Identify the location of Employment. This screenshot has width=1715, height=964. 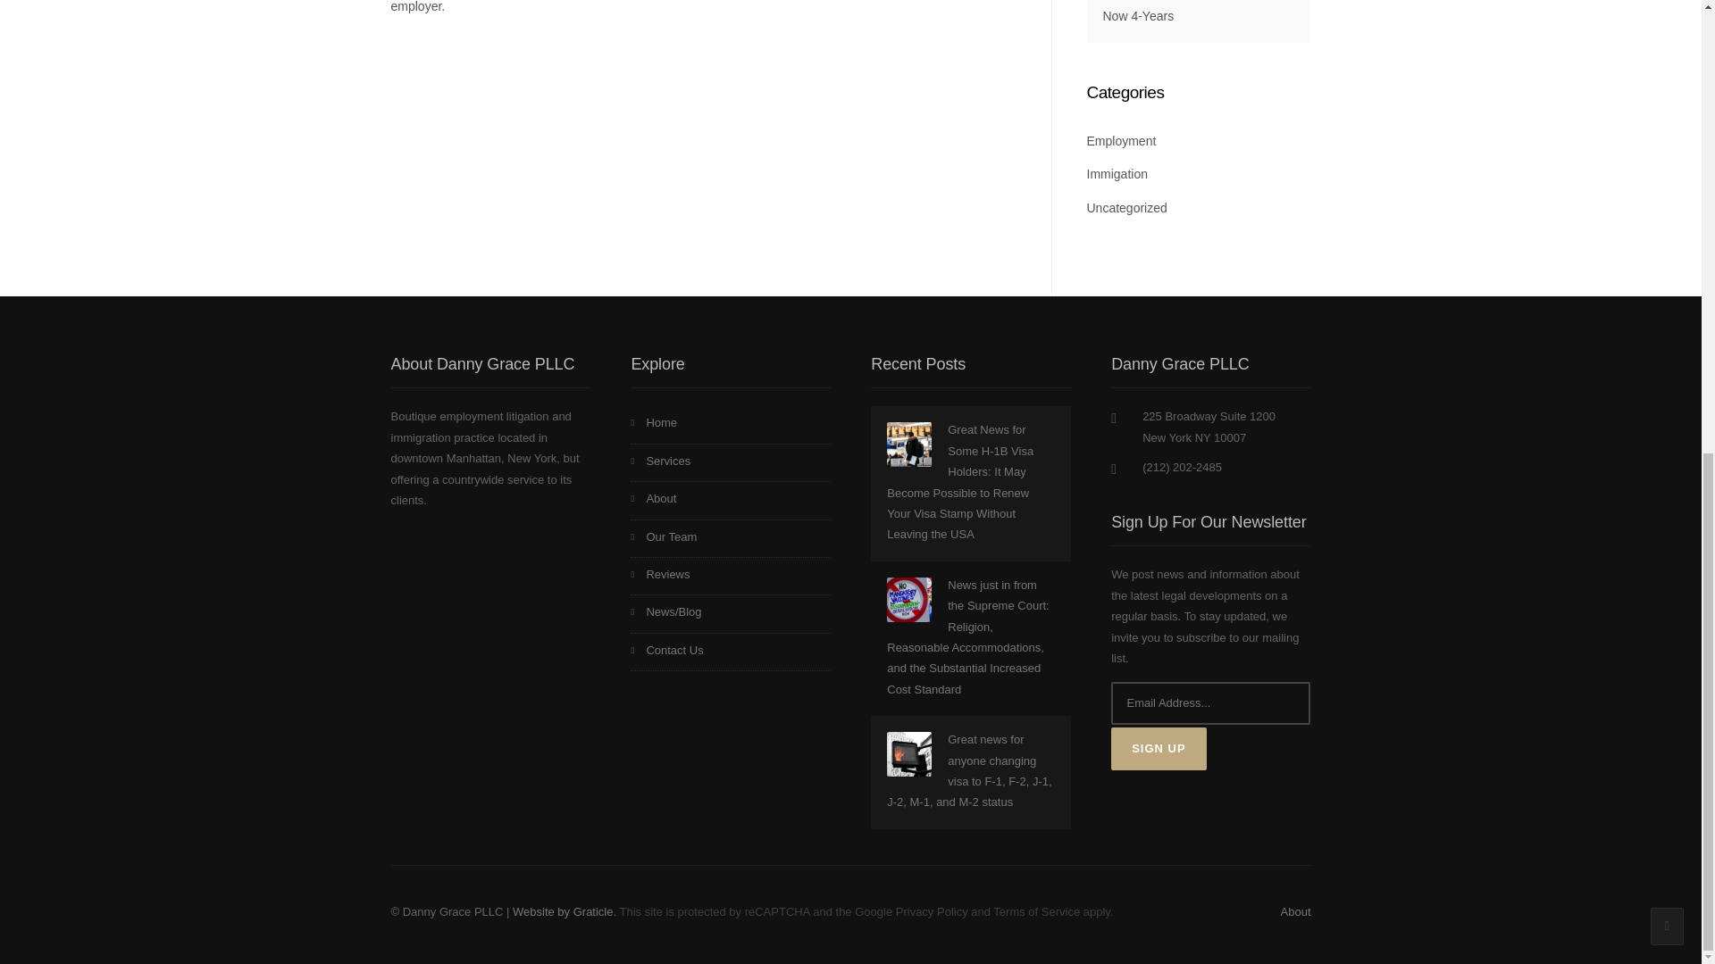
(1120, 141).